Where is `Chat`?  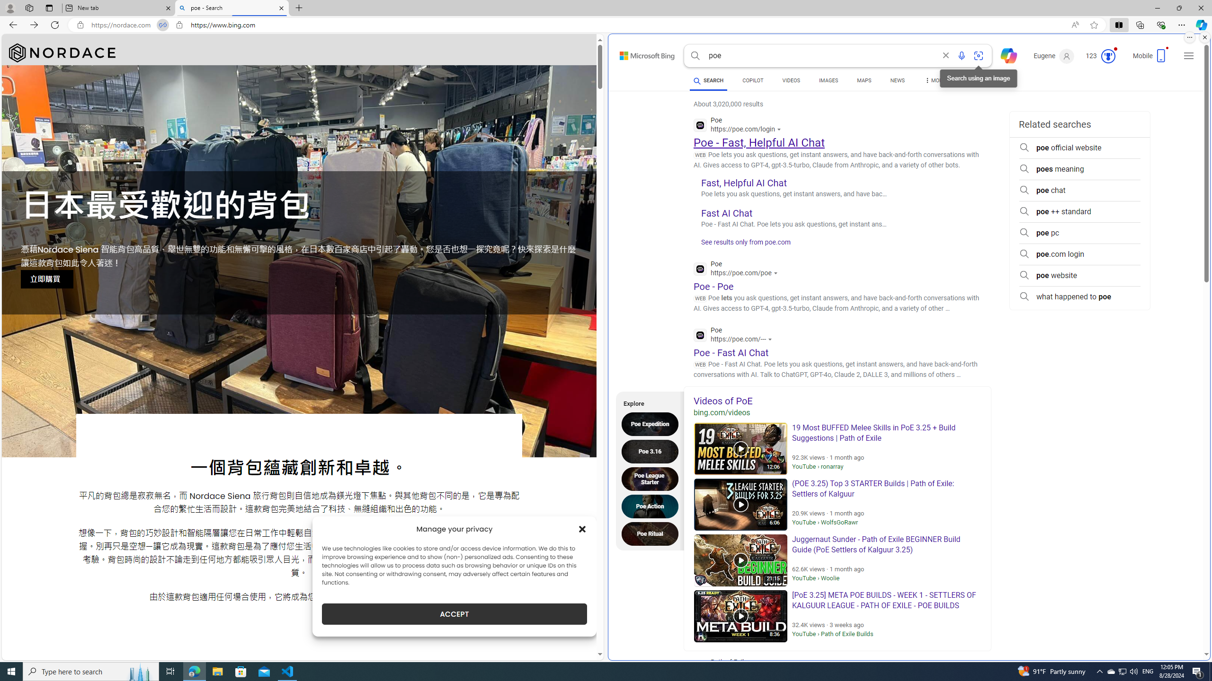 Chat is located at coordinates (1005, 55).